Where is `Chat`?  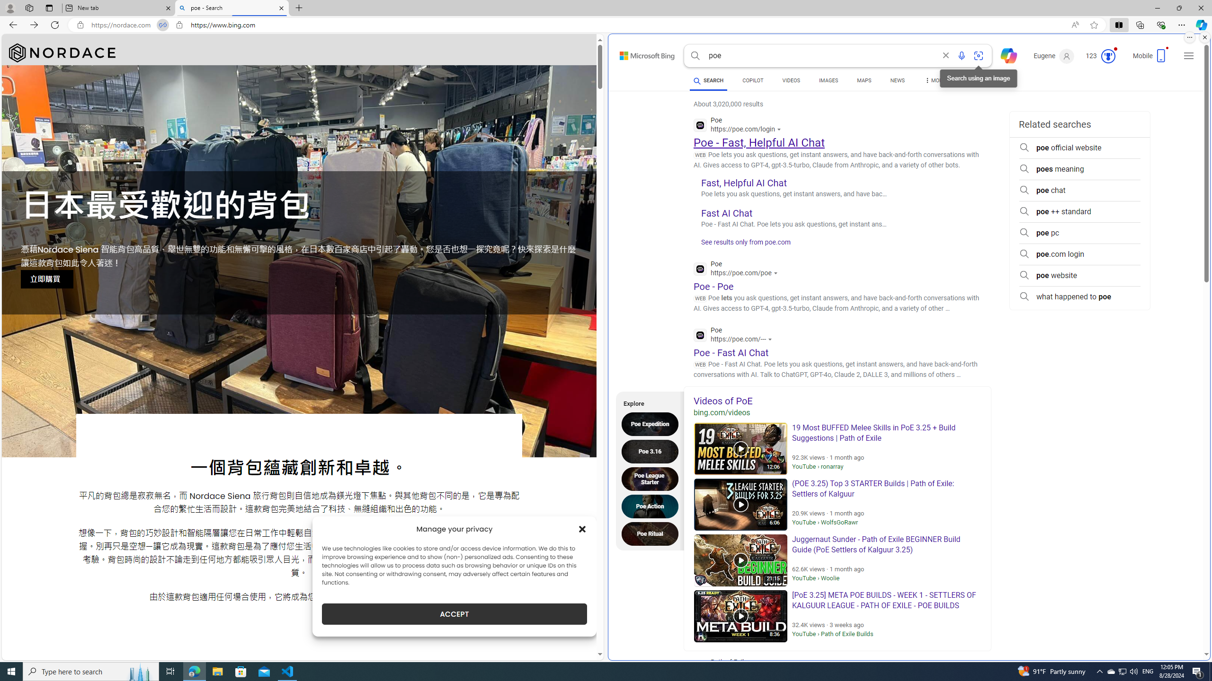 Chat is located at coordinates (1005, 55).